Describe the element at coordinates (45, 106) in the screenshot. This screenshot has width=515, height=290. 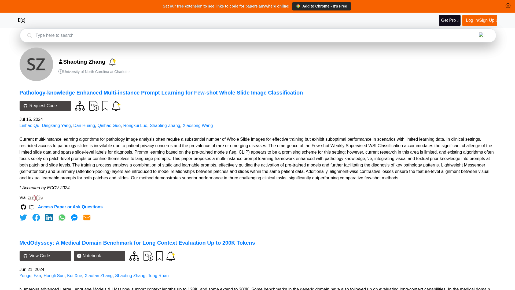
I see `Request Code` at that location.